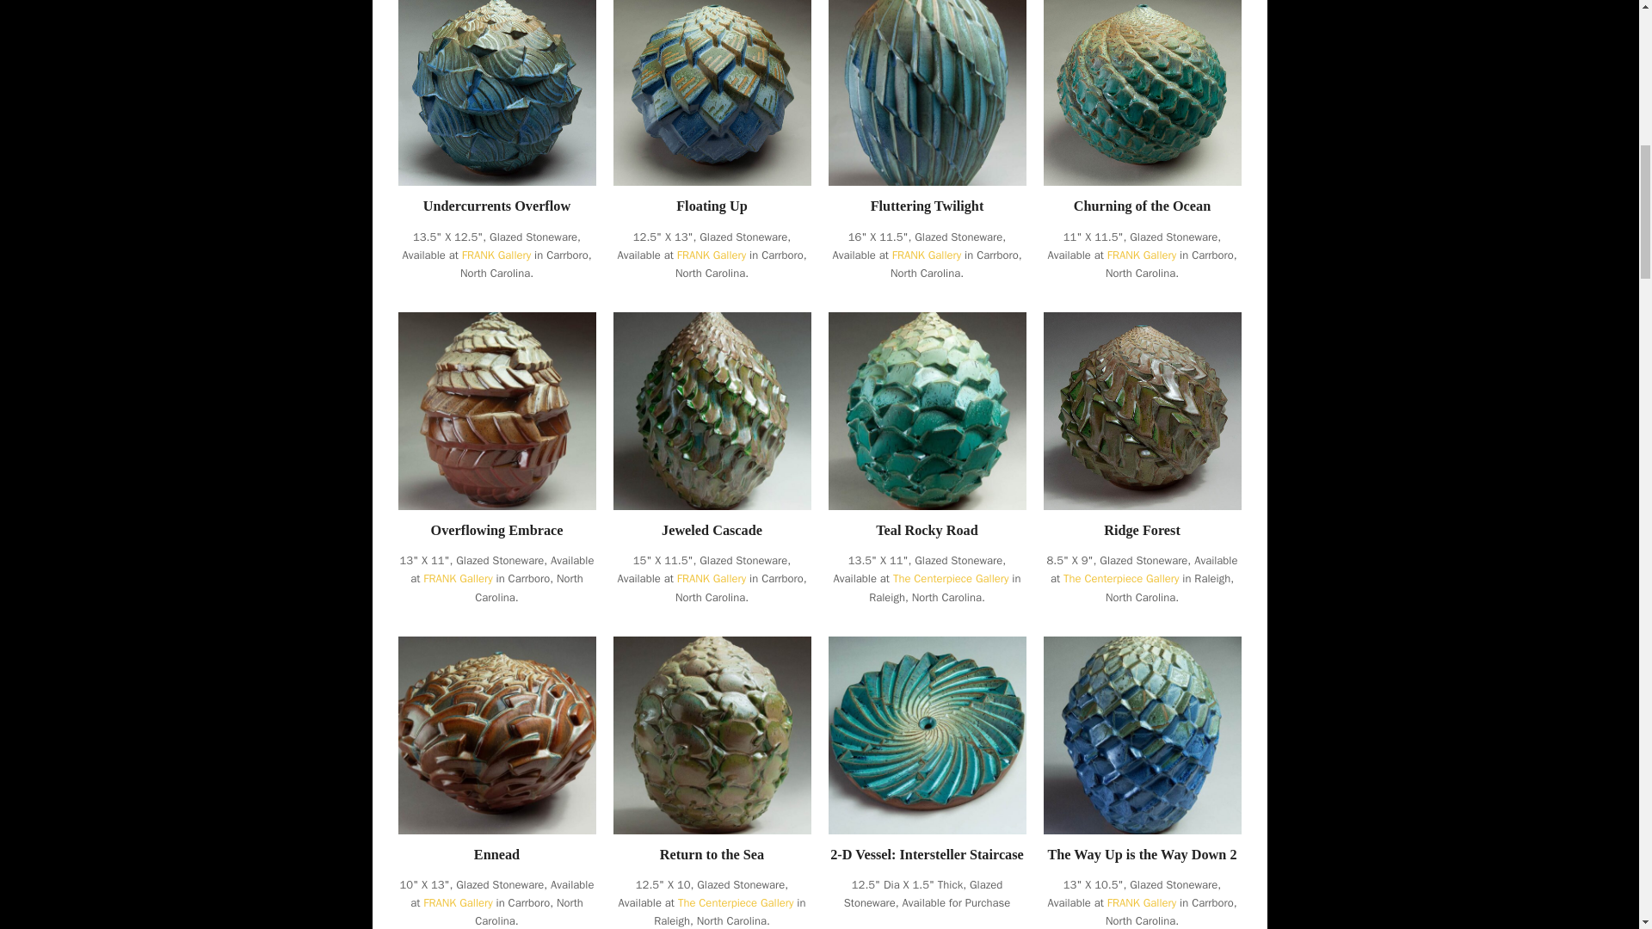 The image size is (1652, 929). Describe the element at coordinates (1141, 409) in the screenshot. I see `Ridge Forest` at that location.